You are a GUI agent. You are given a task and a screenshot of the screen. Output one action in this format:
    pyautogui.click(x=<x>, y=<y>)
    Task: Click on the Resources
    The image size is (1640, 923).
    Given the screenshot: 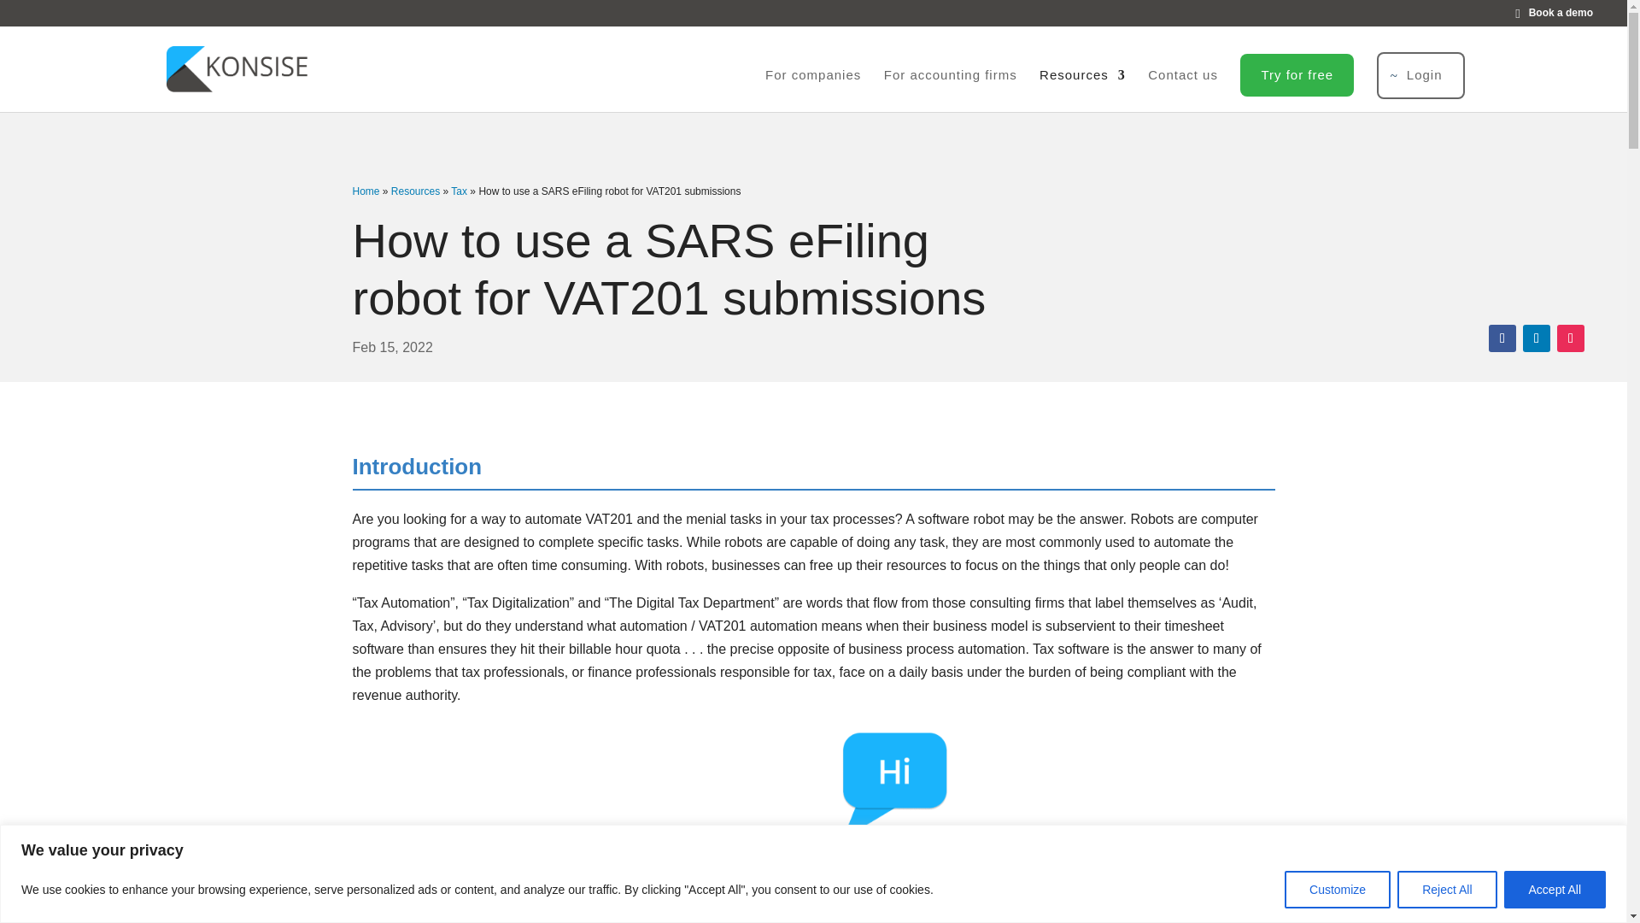 What is the action you would take?
    pyautogui.click(x=415, y=191)
    